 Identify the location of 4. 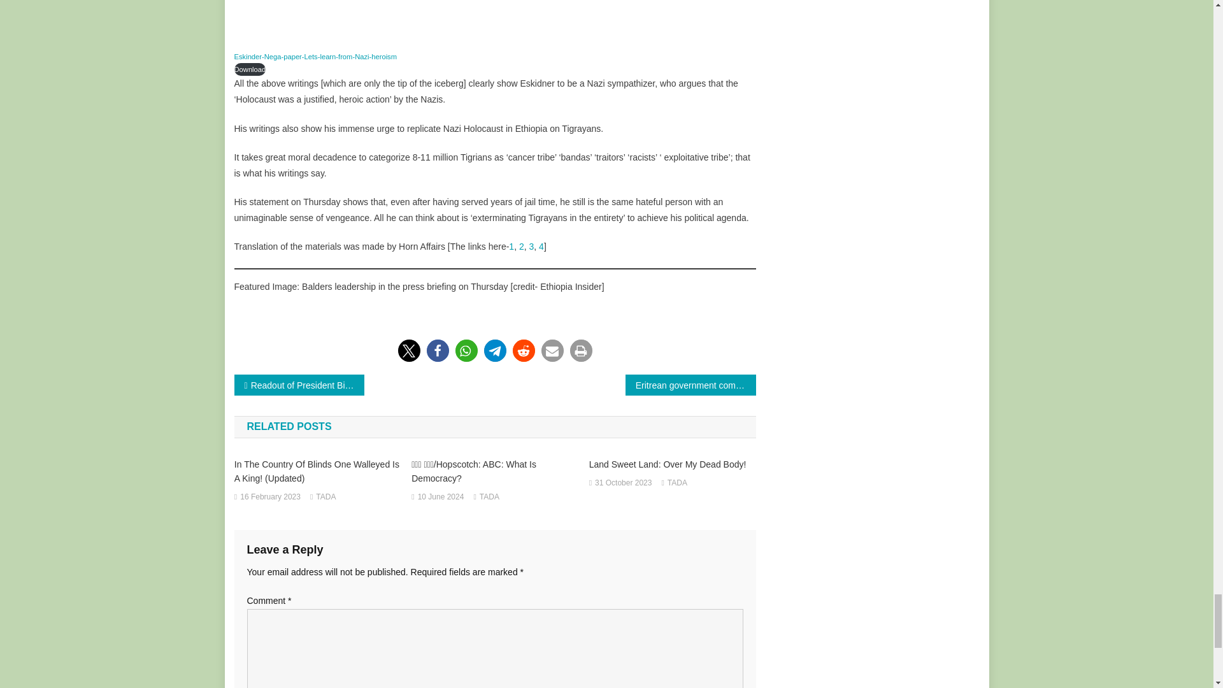
(541, 247).